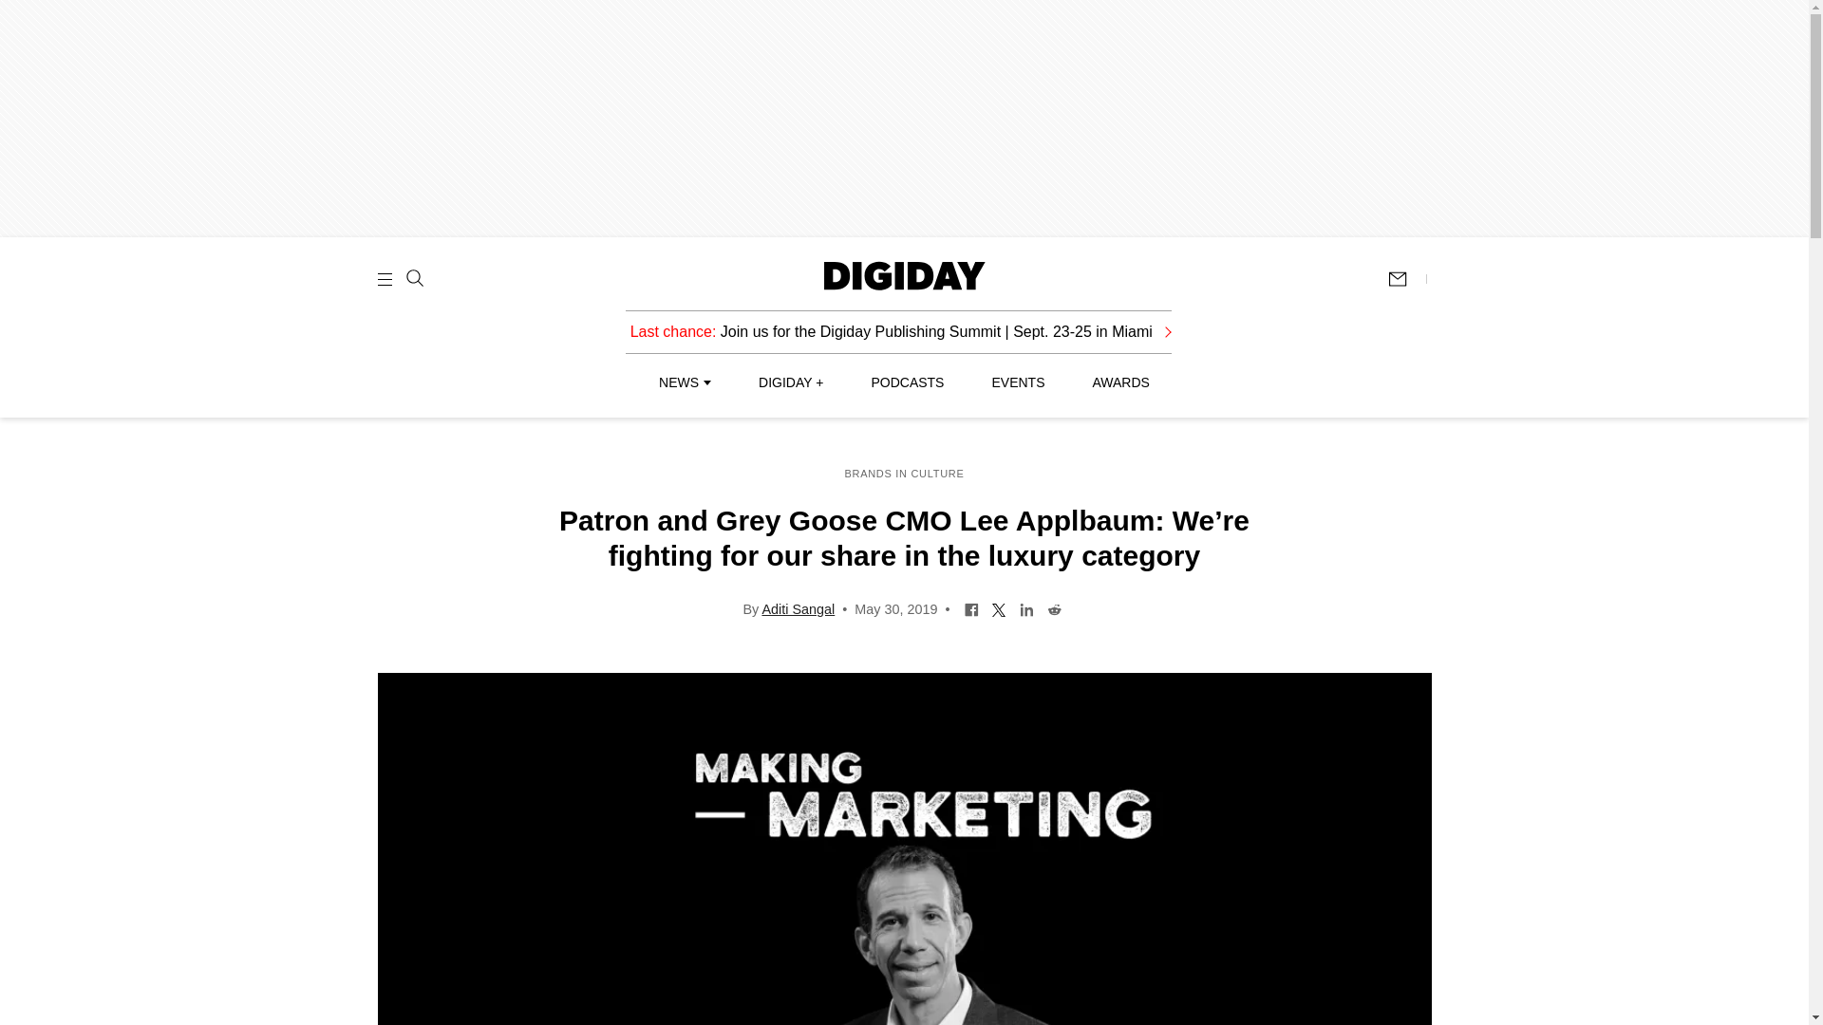 This screenshot has height=1025, width=1823. What do you see at coordinates (1018, 382) in the screenshot?
I see `EVENTS` at bounding box center [1018, 382].